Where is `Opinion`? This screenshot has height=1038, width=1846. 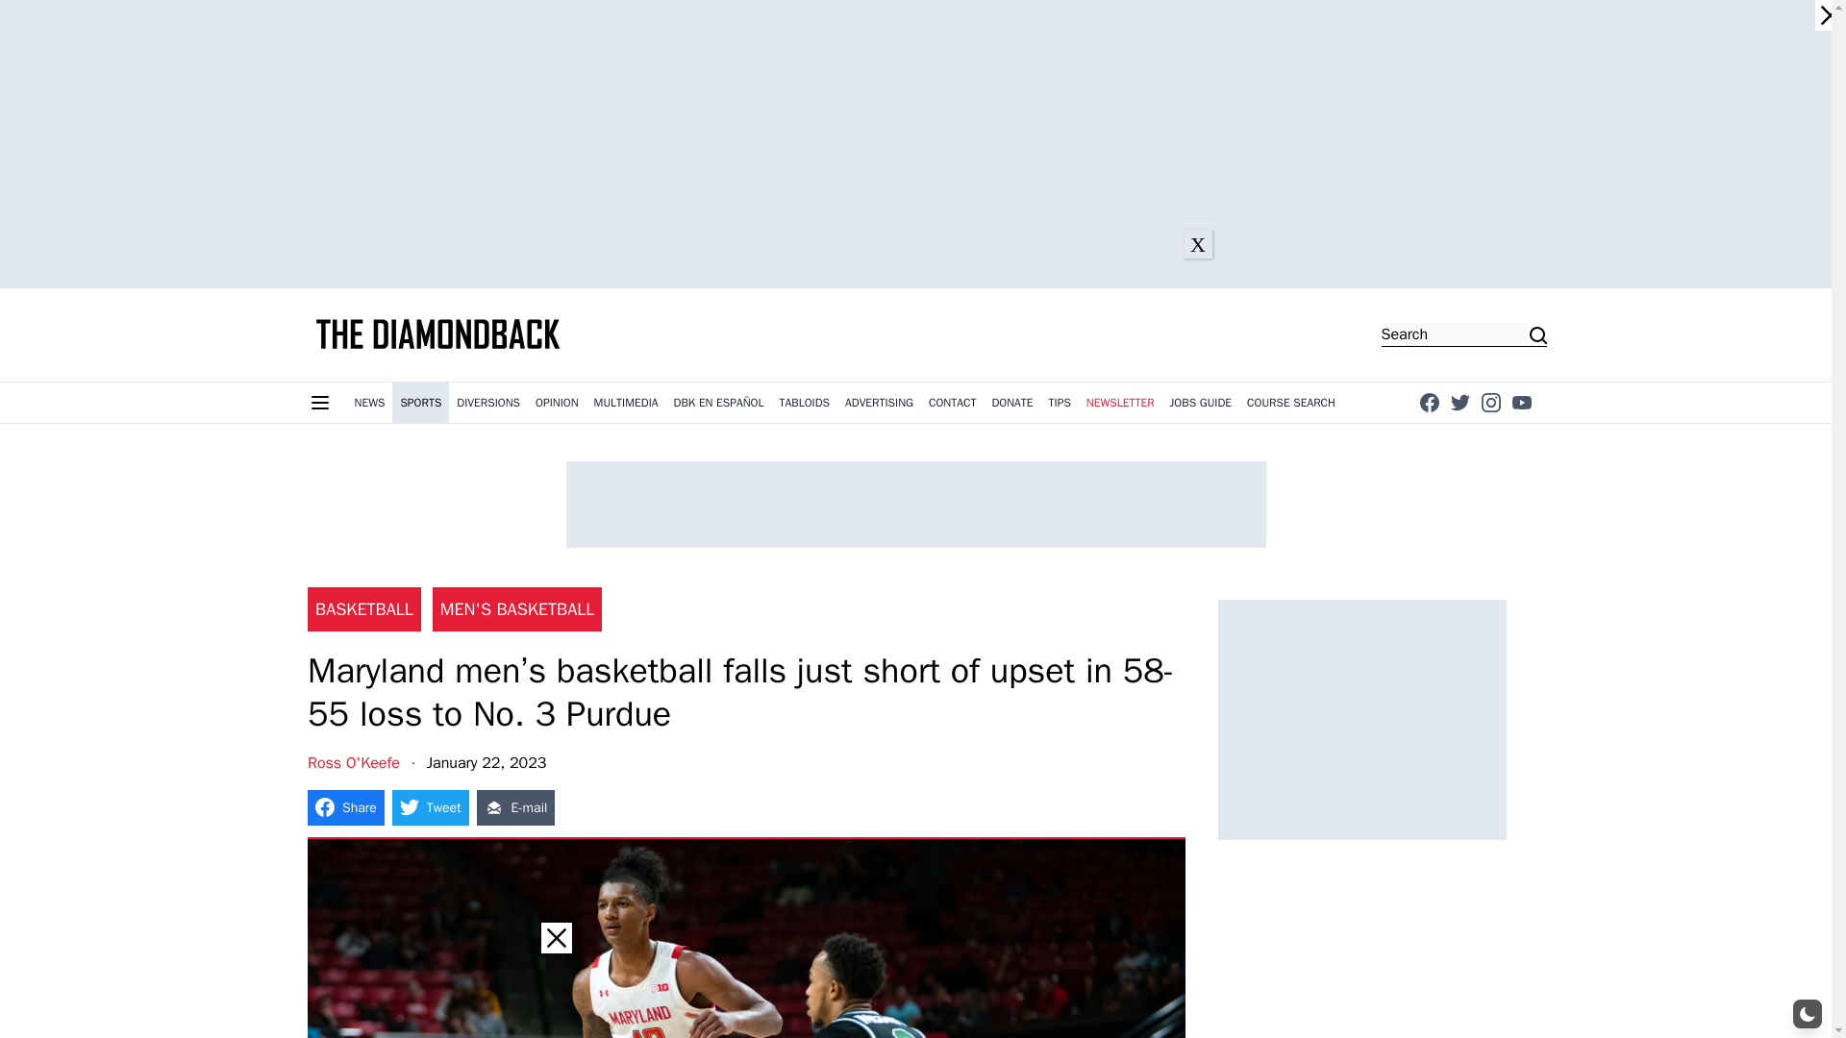
Opinion is located at coordinates (558, 402).